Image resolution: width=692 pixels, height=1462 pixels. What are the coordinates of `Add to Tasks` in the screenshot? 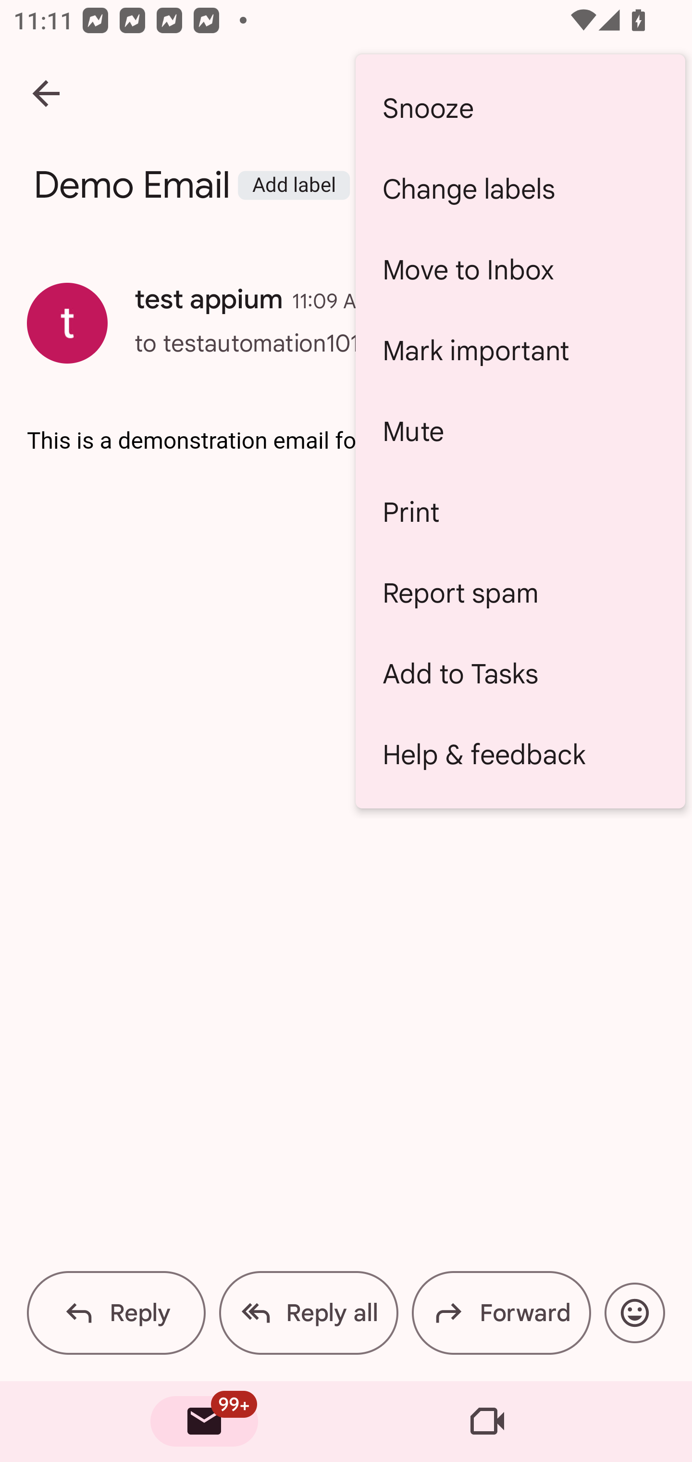 It's located at (520, 673).